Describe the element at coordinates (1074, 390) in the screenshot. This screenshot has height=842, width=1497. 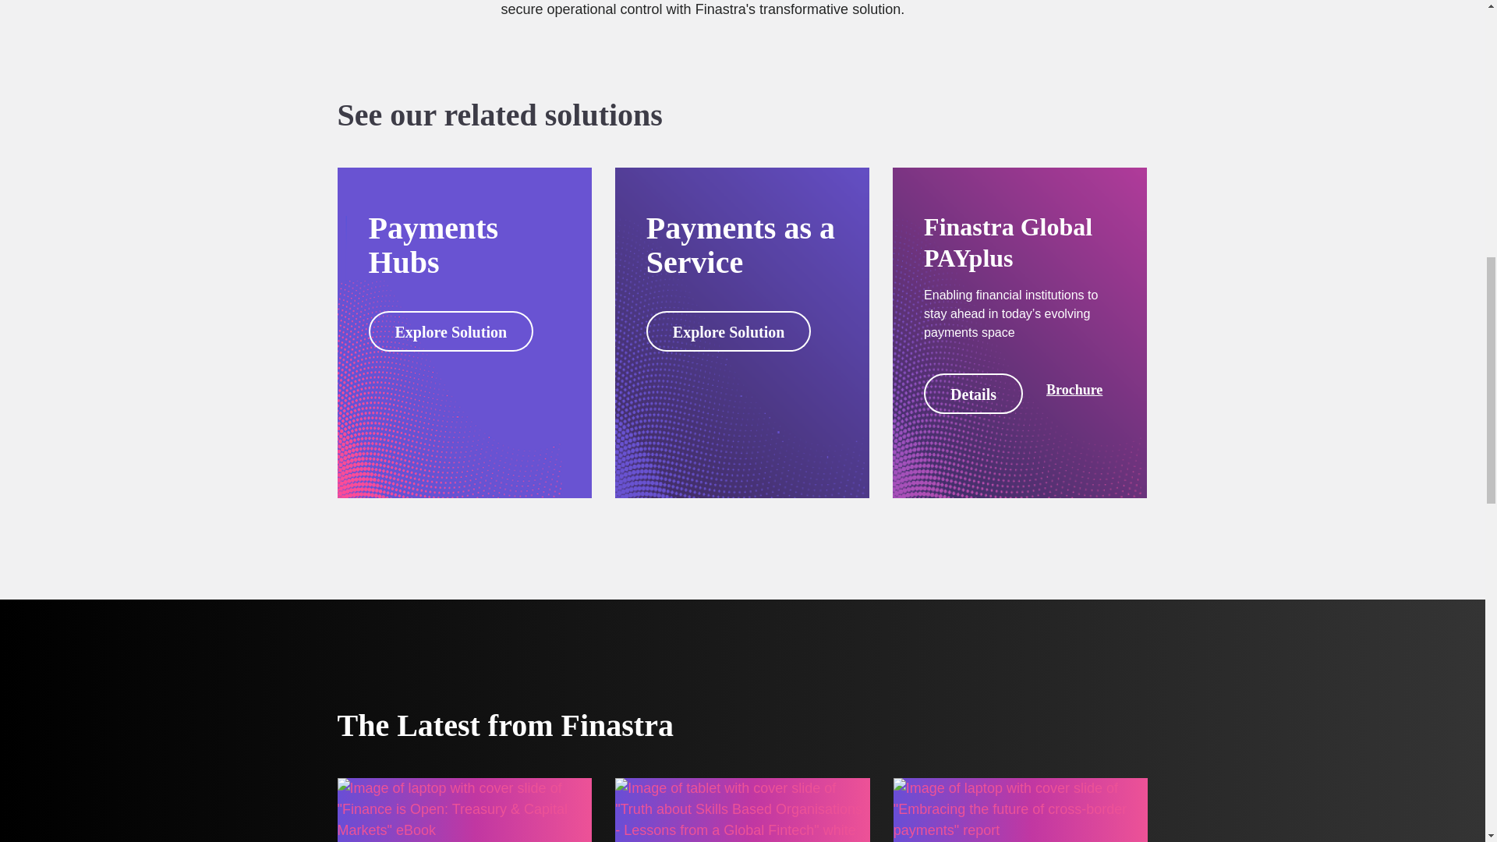
I see `resource-finastra-global-playplus.pdf` at that location.